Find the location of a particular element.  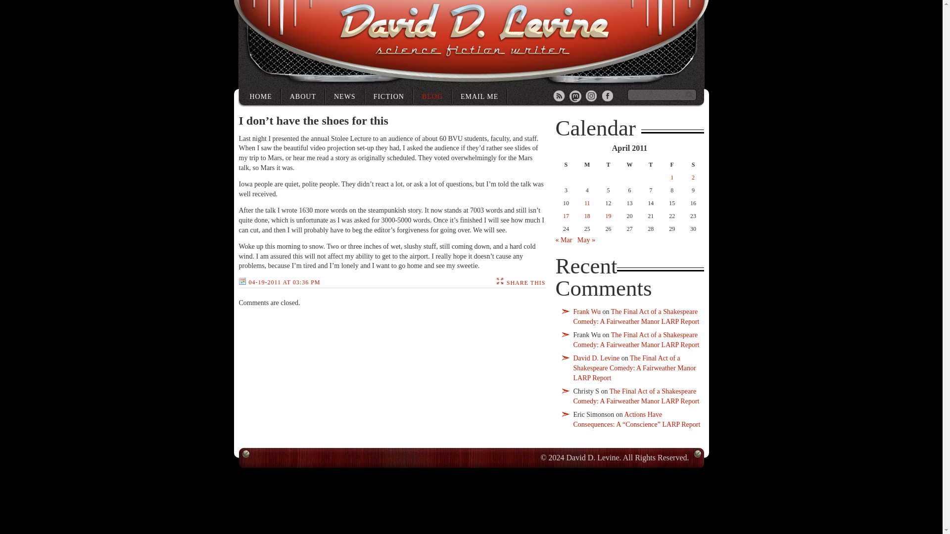

FICTION is located at coordinates (389, 96).